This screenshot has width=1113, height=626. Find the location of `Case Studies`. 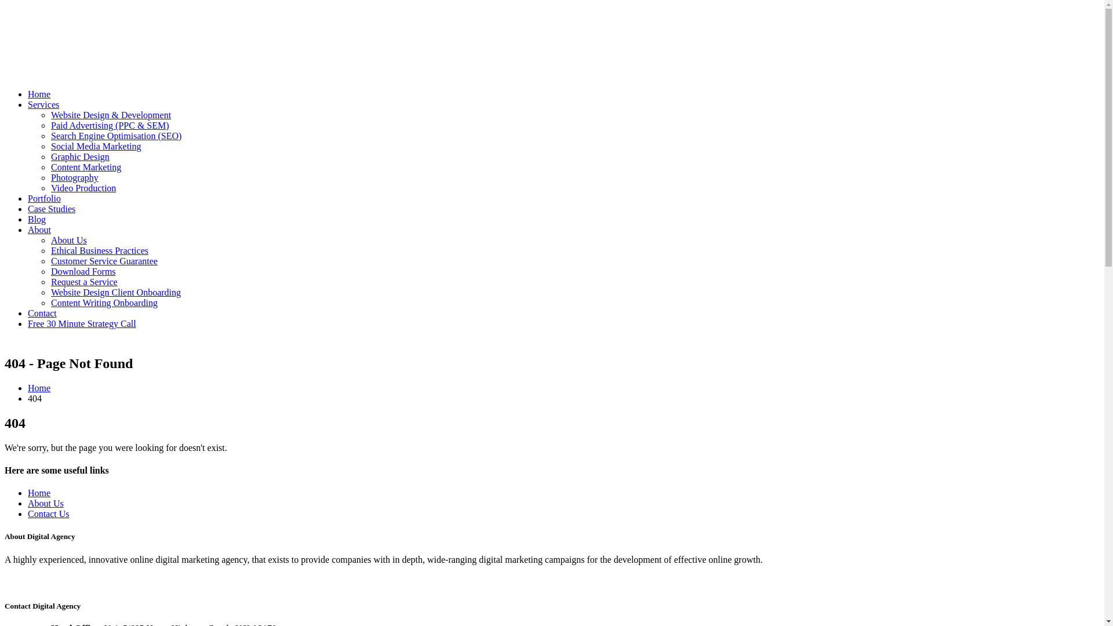

Case Studies is located at coordinates (52, 209).